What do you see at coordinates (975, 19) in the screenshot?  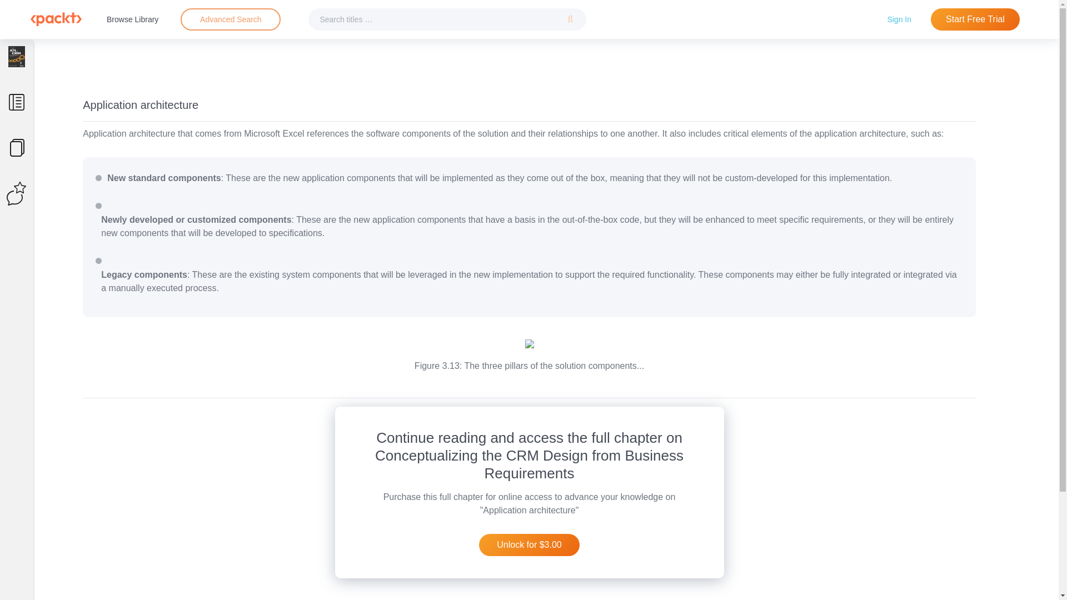 I see `Start Free Trial` at bounding box center [975, 19].